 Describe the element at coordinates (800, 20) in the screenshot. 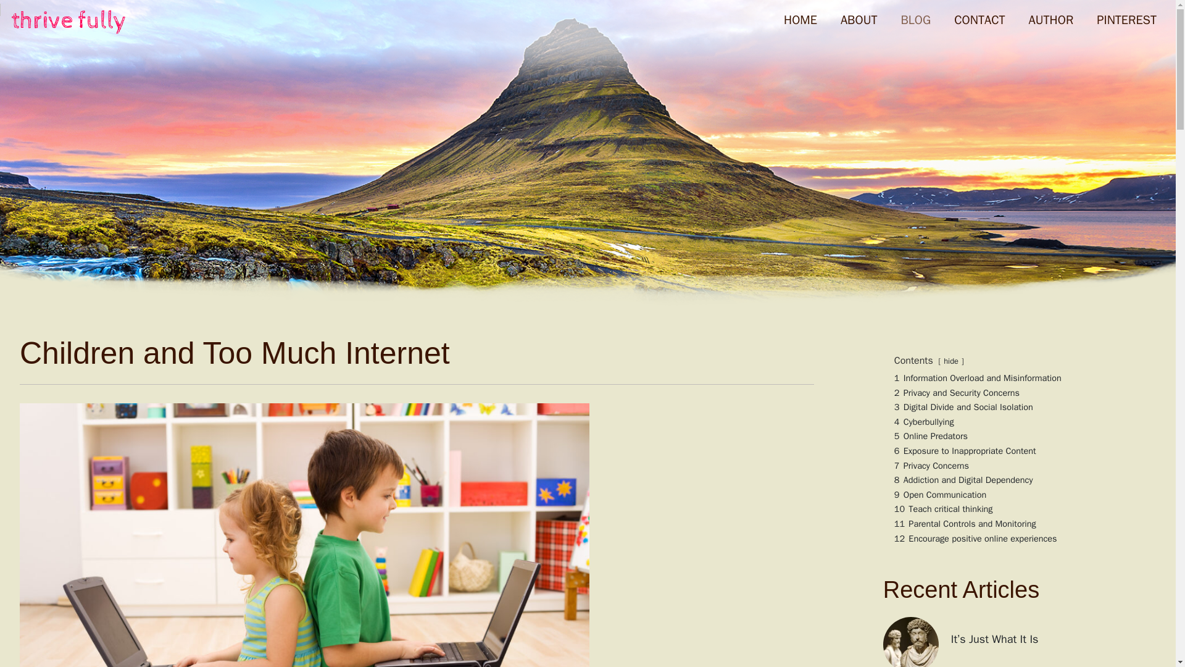

I see `Home` at that location.